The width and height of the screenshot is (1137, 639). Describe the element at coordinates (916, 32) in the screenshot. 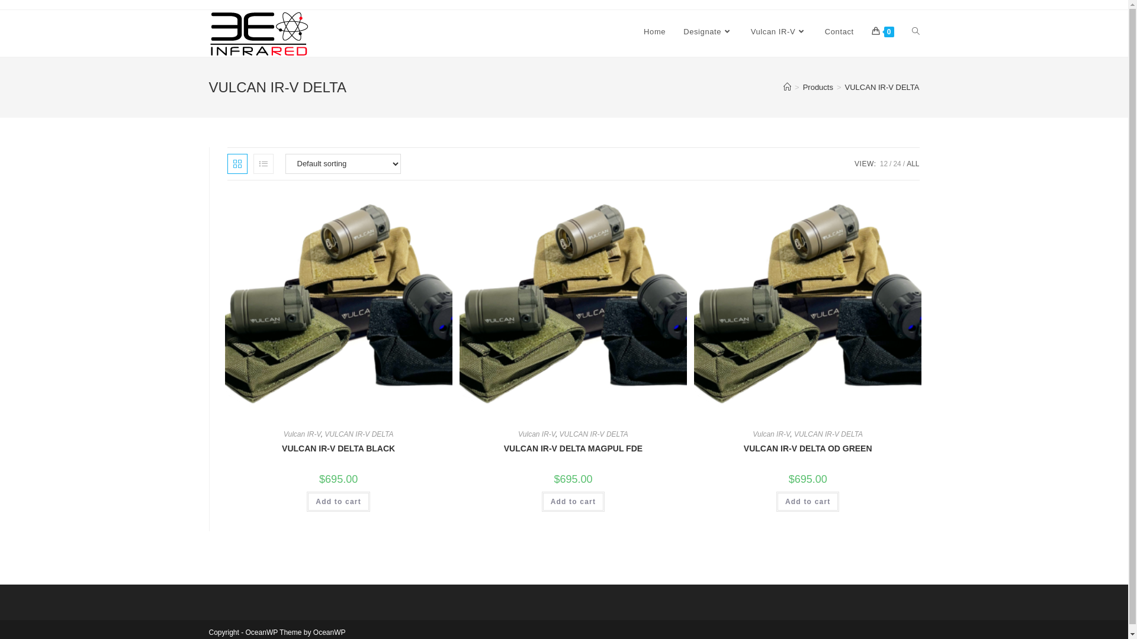

I see `Toggle website search` at that location.